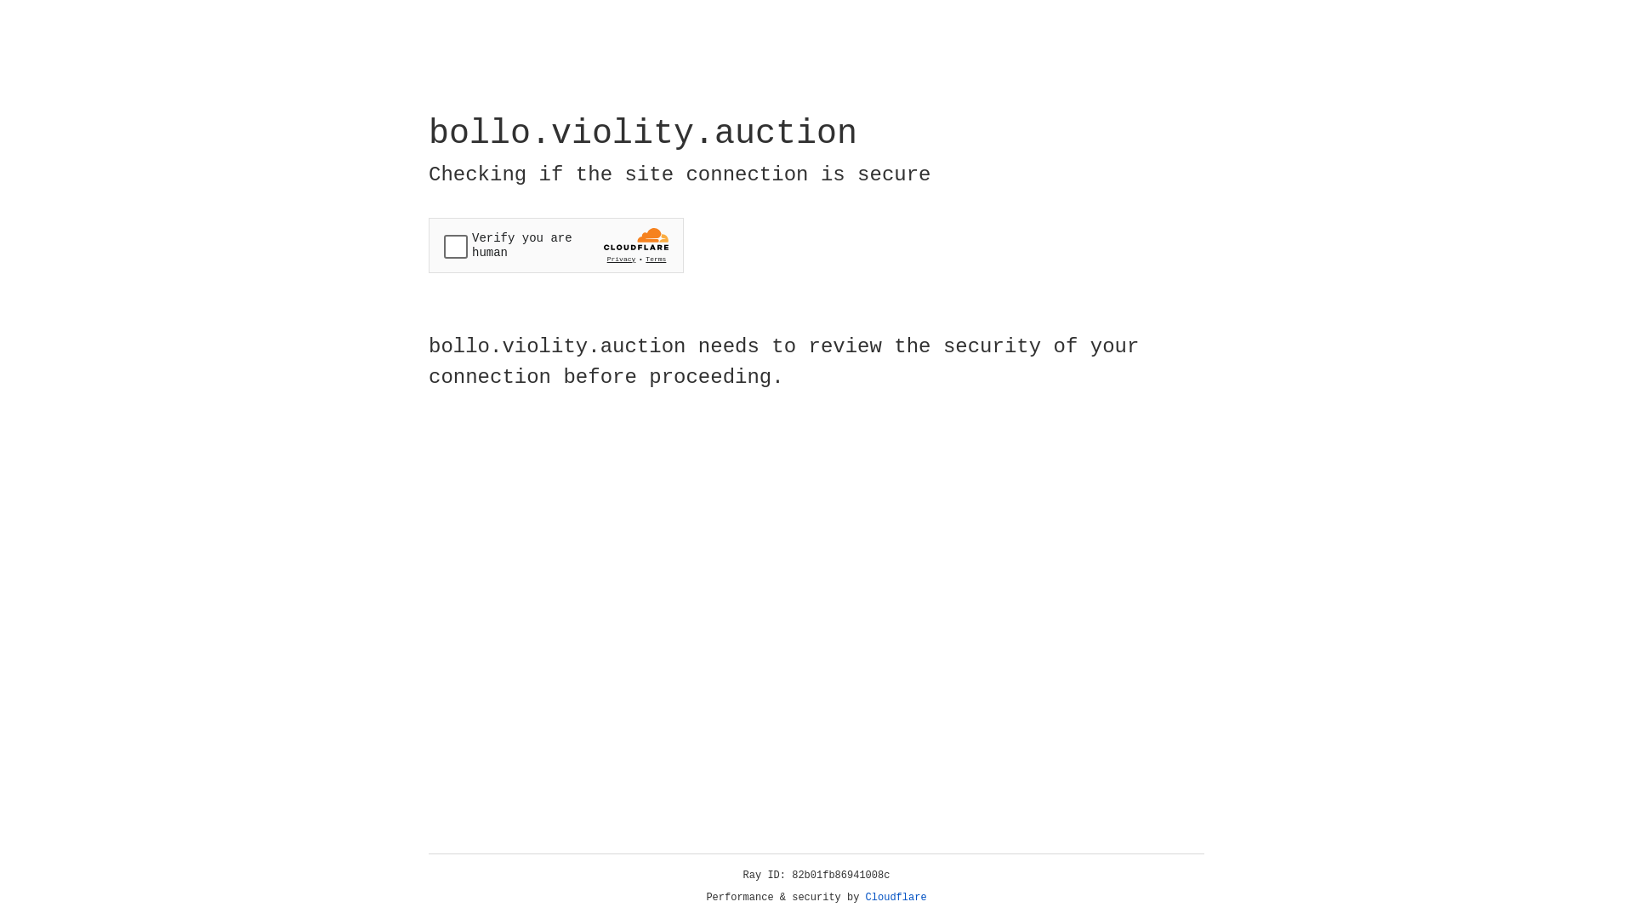 This screenshot has width=1633, height=919. What do you see at coordinates (896, 898) in the screenshot?
I see `Cloudflare` at bounding box center [896, 898].